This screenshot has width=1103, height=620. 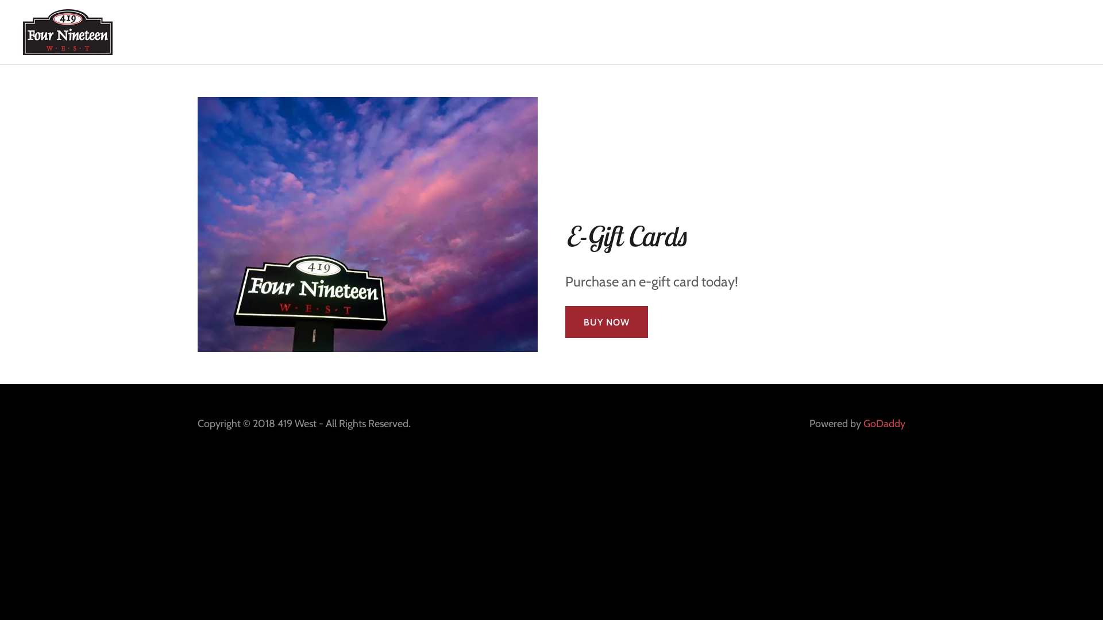 I want to click on 419 West, so click(x=68, y=31).